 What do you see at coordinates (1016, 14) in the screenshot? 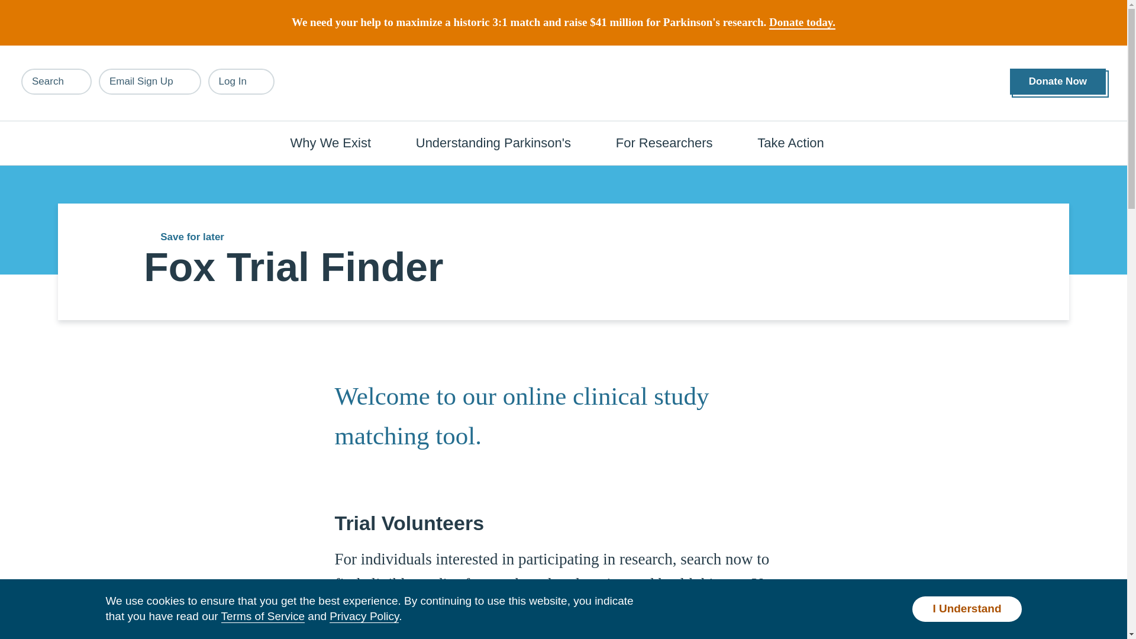
I see `Dismiss` at bounding box center [1016, 14].